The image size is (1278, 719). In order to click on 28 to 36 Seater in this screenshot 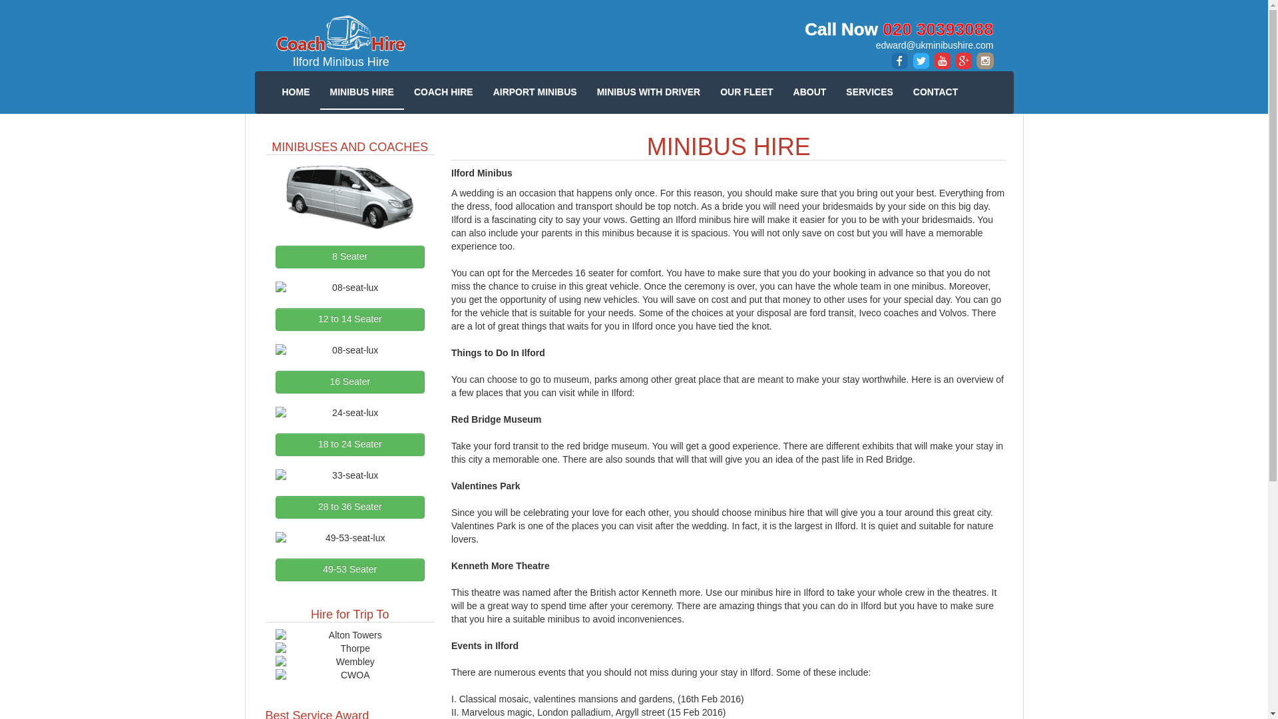, I will do `click(350, 507)`.